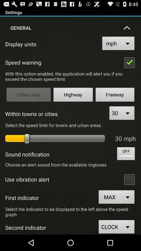 This screenshot has height=251, width=141. I want to click on deselect an item, so click(129, 62).